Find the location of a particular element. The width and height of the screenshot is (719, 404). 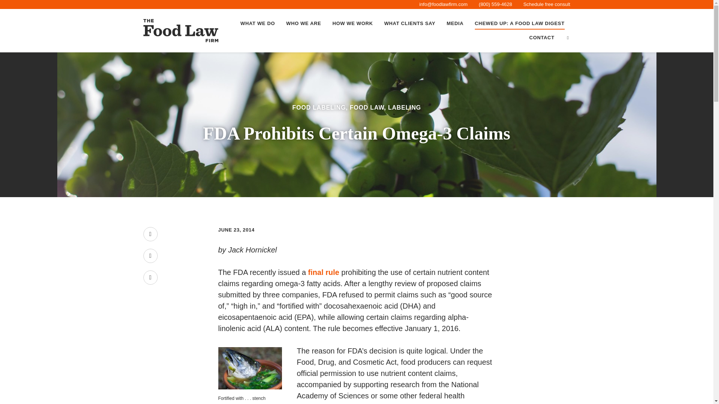

Twitter is located at coordinates (150, 256).